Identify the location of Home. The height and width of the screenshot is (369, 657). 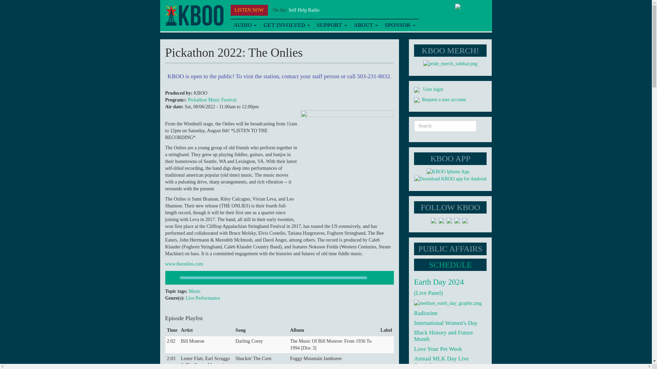
(194, 15).